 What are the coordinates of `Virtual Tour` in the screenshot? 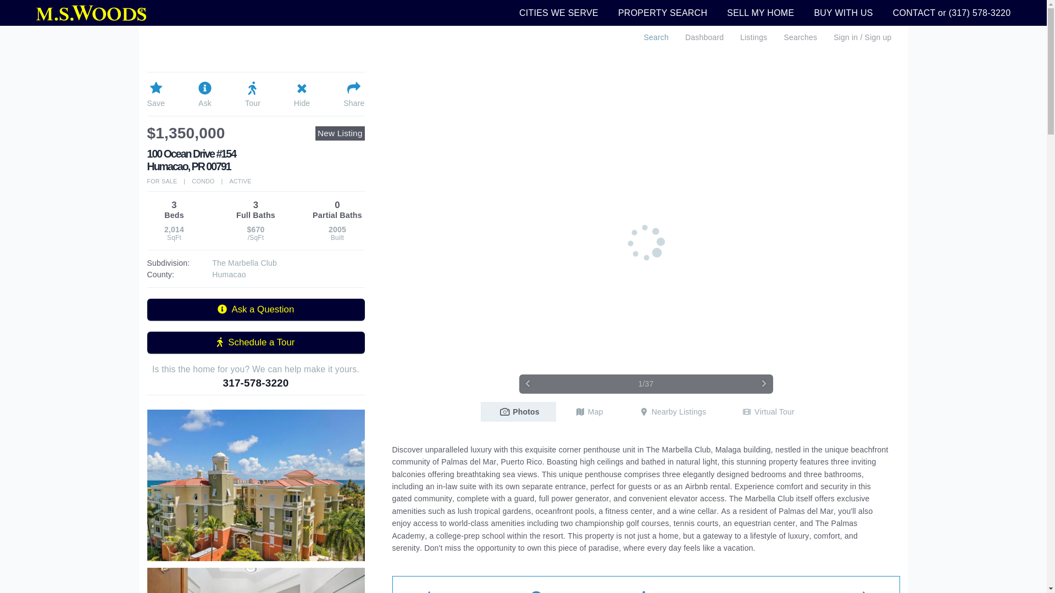 It's located at (767, 412).